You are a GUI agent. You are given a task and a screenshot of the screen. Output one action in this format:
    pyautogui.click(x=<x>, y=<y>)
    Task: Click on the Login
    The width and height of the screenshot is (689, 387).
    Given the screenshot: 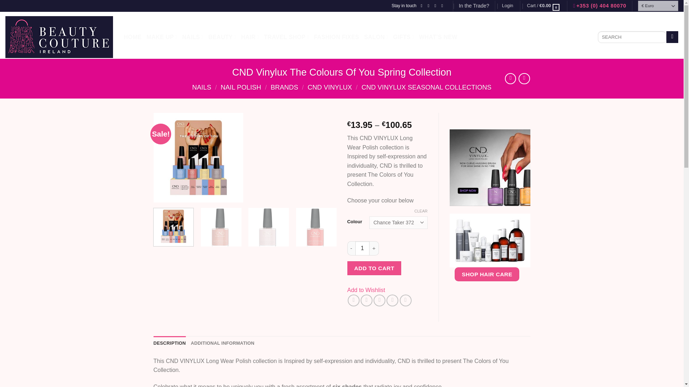 What is the action you would take?
    pyautogui.click(x=507, y=6)
    